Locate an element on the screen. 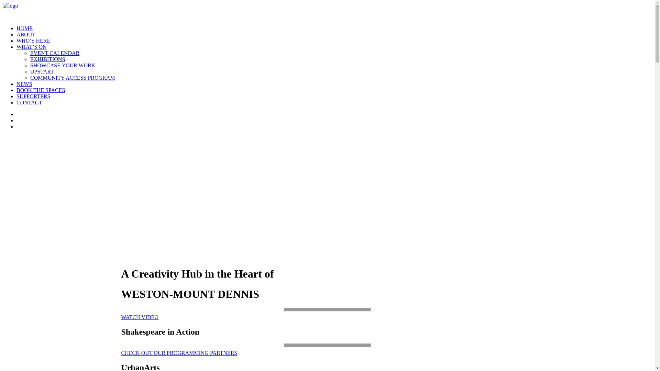  EXHIBITIONS is located at coordinates (47, 59).